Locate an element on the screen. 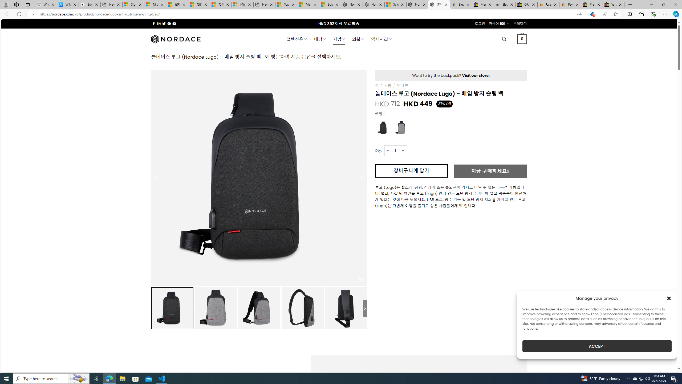 The image size is (682, 384). Class: iconic-woothumbs-fullscreen is located at coordinates (361, 281).